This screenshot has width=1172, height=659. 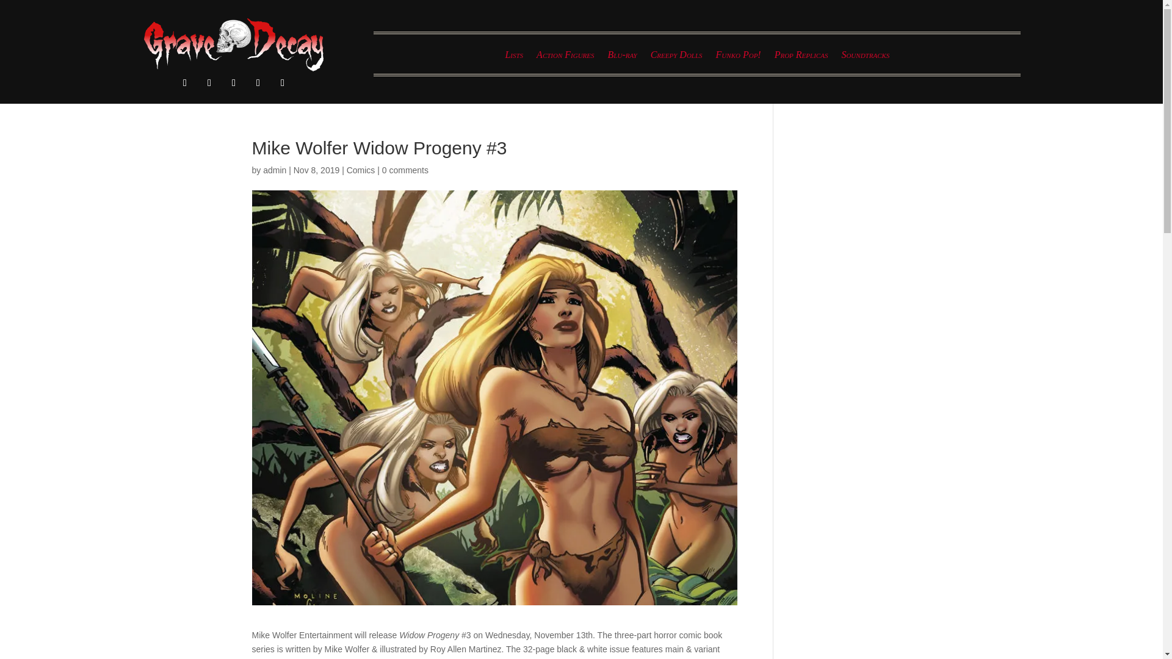 What do you see at coordinates (361, 170) in the screenshot?
I see `Comics` at bounding box center [361, 170].